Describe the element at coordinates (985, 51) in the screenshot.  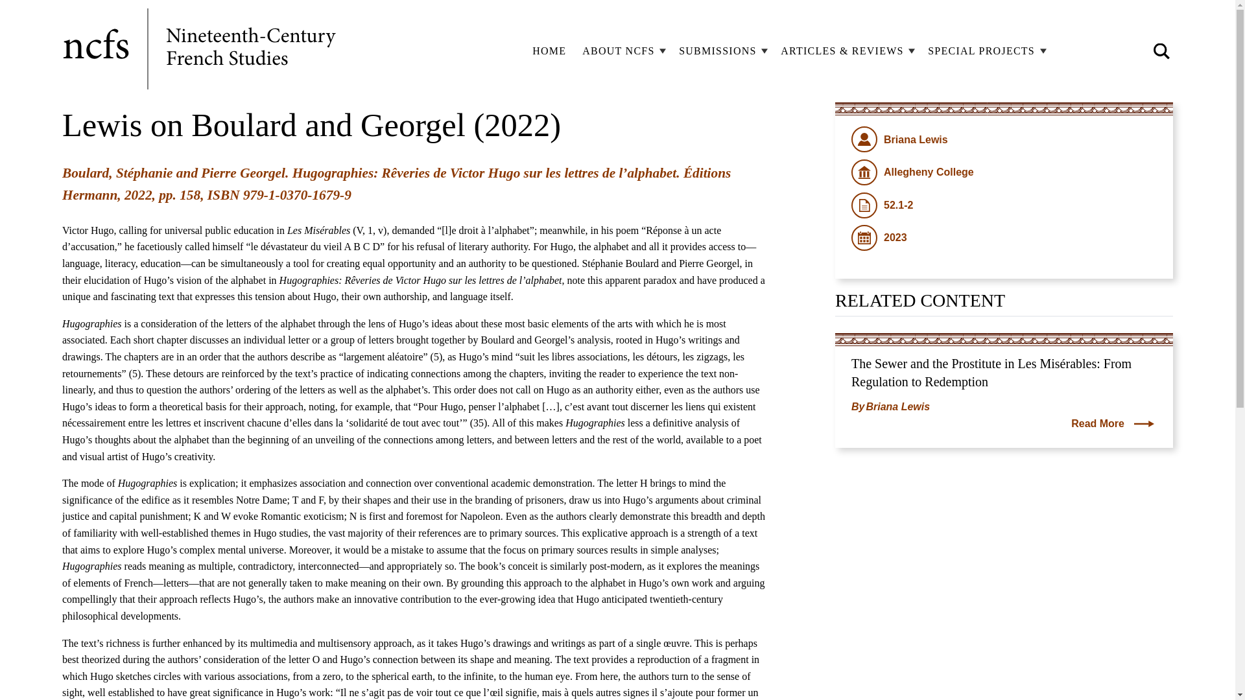
I see `SPECIAL PROJECTS` at that location.